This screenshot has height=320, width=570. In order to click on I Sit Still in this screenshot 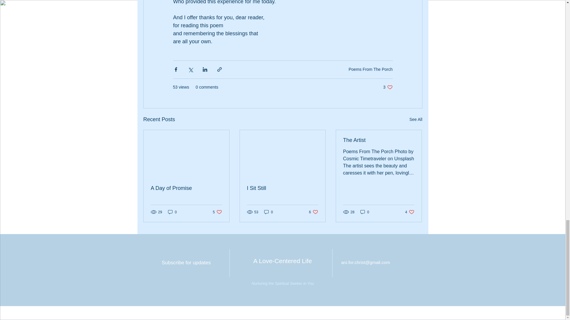, I will do `click(388, 87)`.